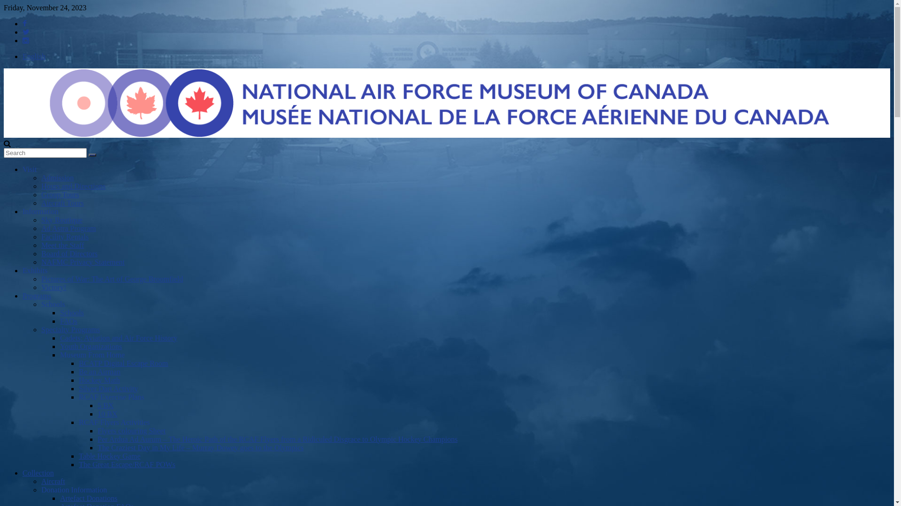 This screenshot has height=506, width=901. What do you see at coordinates (119, 338) in the screenshot?
I see `Cadets: Aviation and Air Force History` at bounding box center [119, 338].